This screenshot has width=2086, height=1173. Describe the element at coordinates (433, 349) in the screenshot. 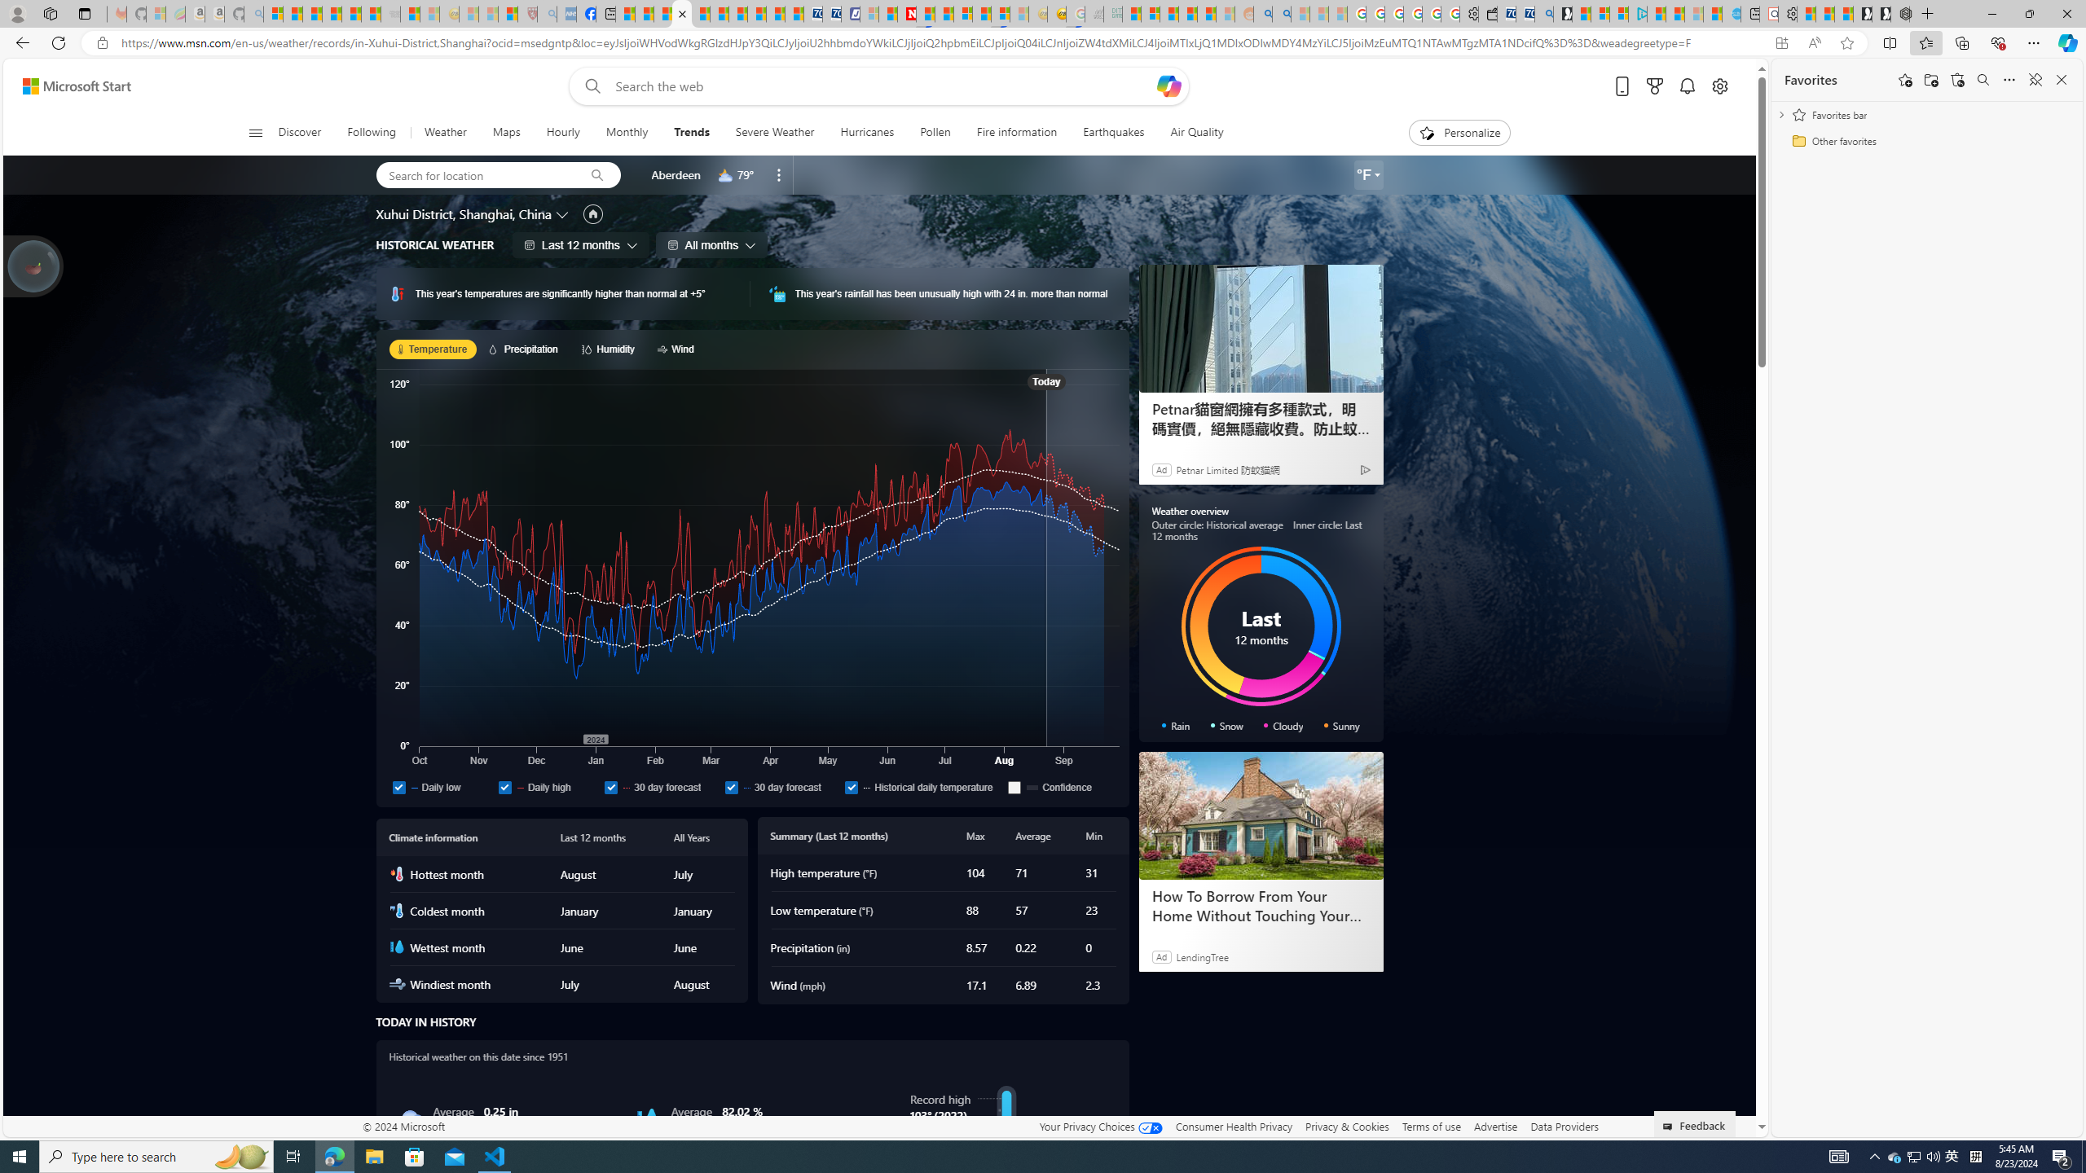

I see `Temperature` at that location.